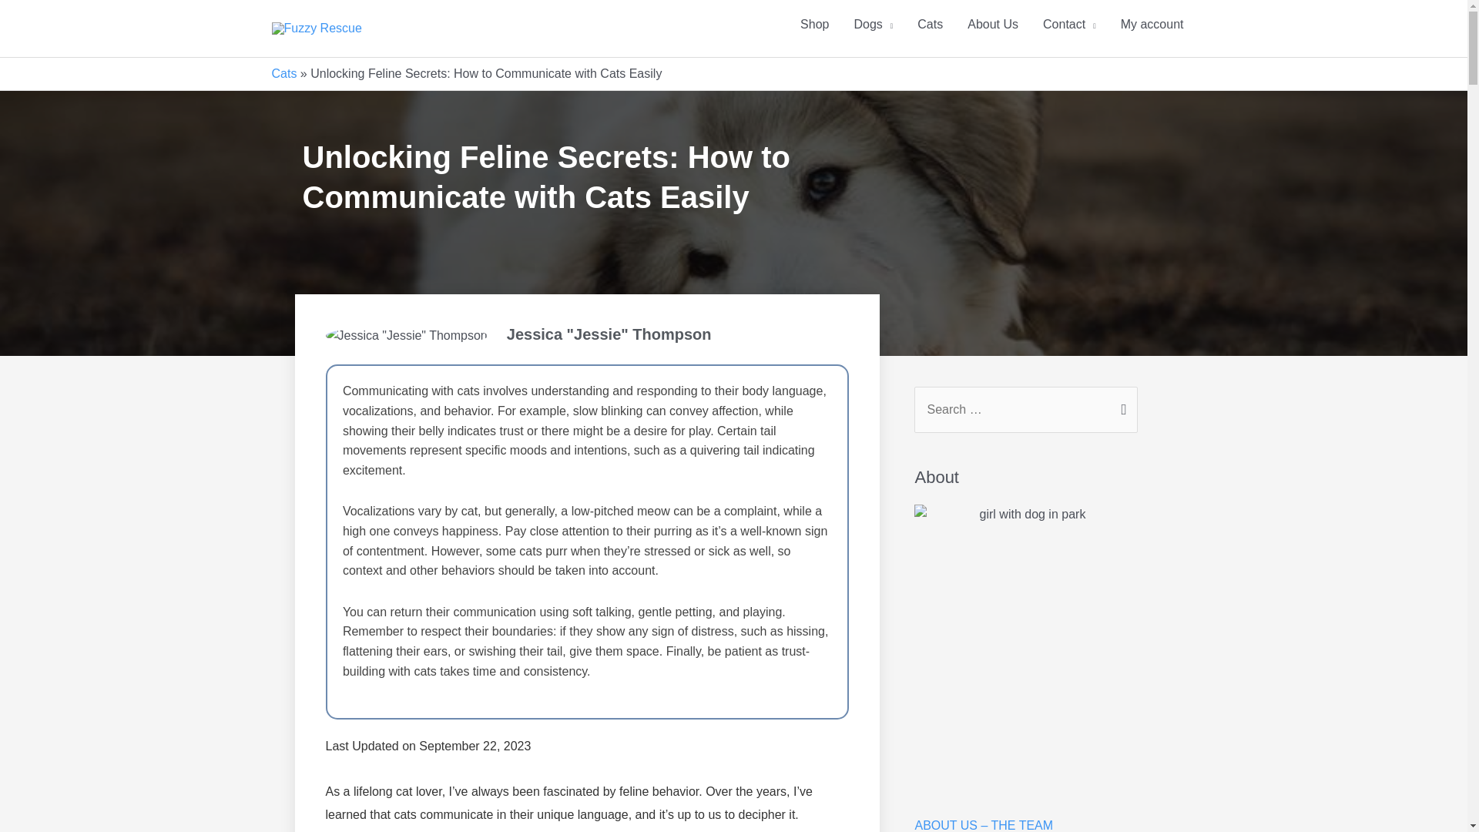 The image size is (1479, 832). Describe the element at coordinates (931, 25) in the screenshot. I see `Cats` at that location.